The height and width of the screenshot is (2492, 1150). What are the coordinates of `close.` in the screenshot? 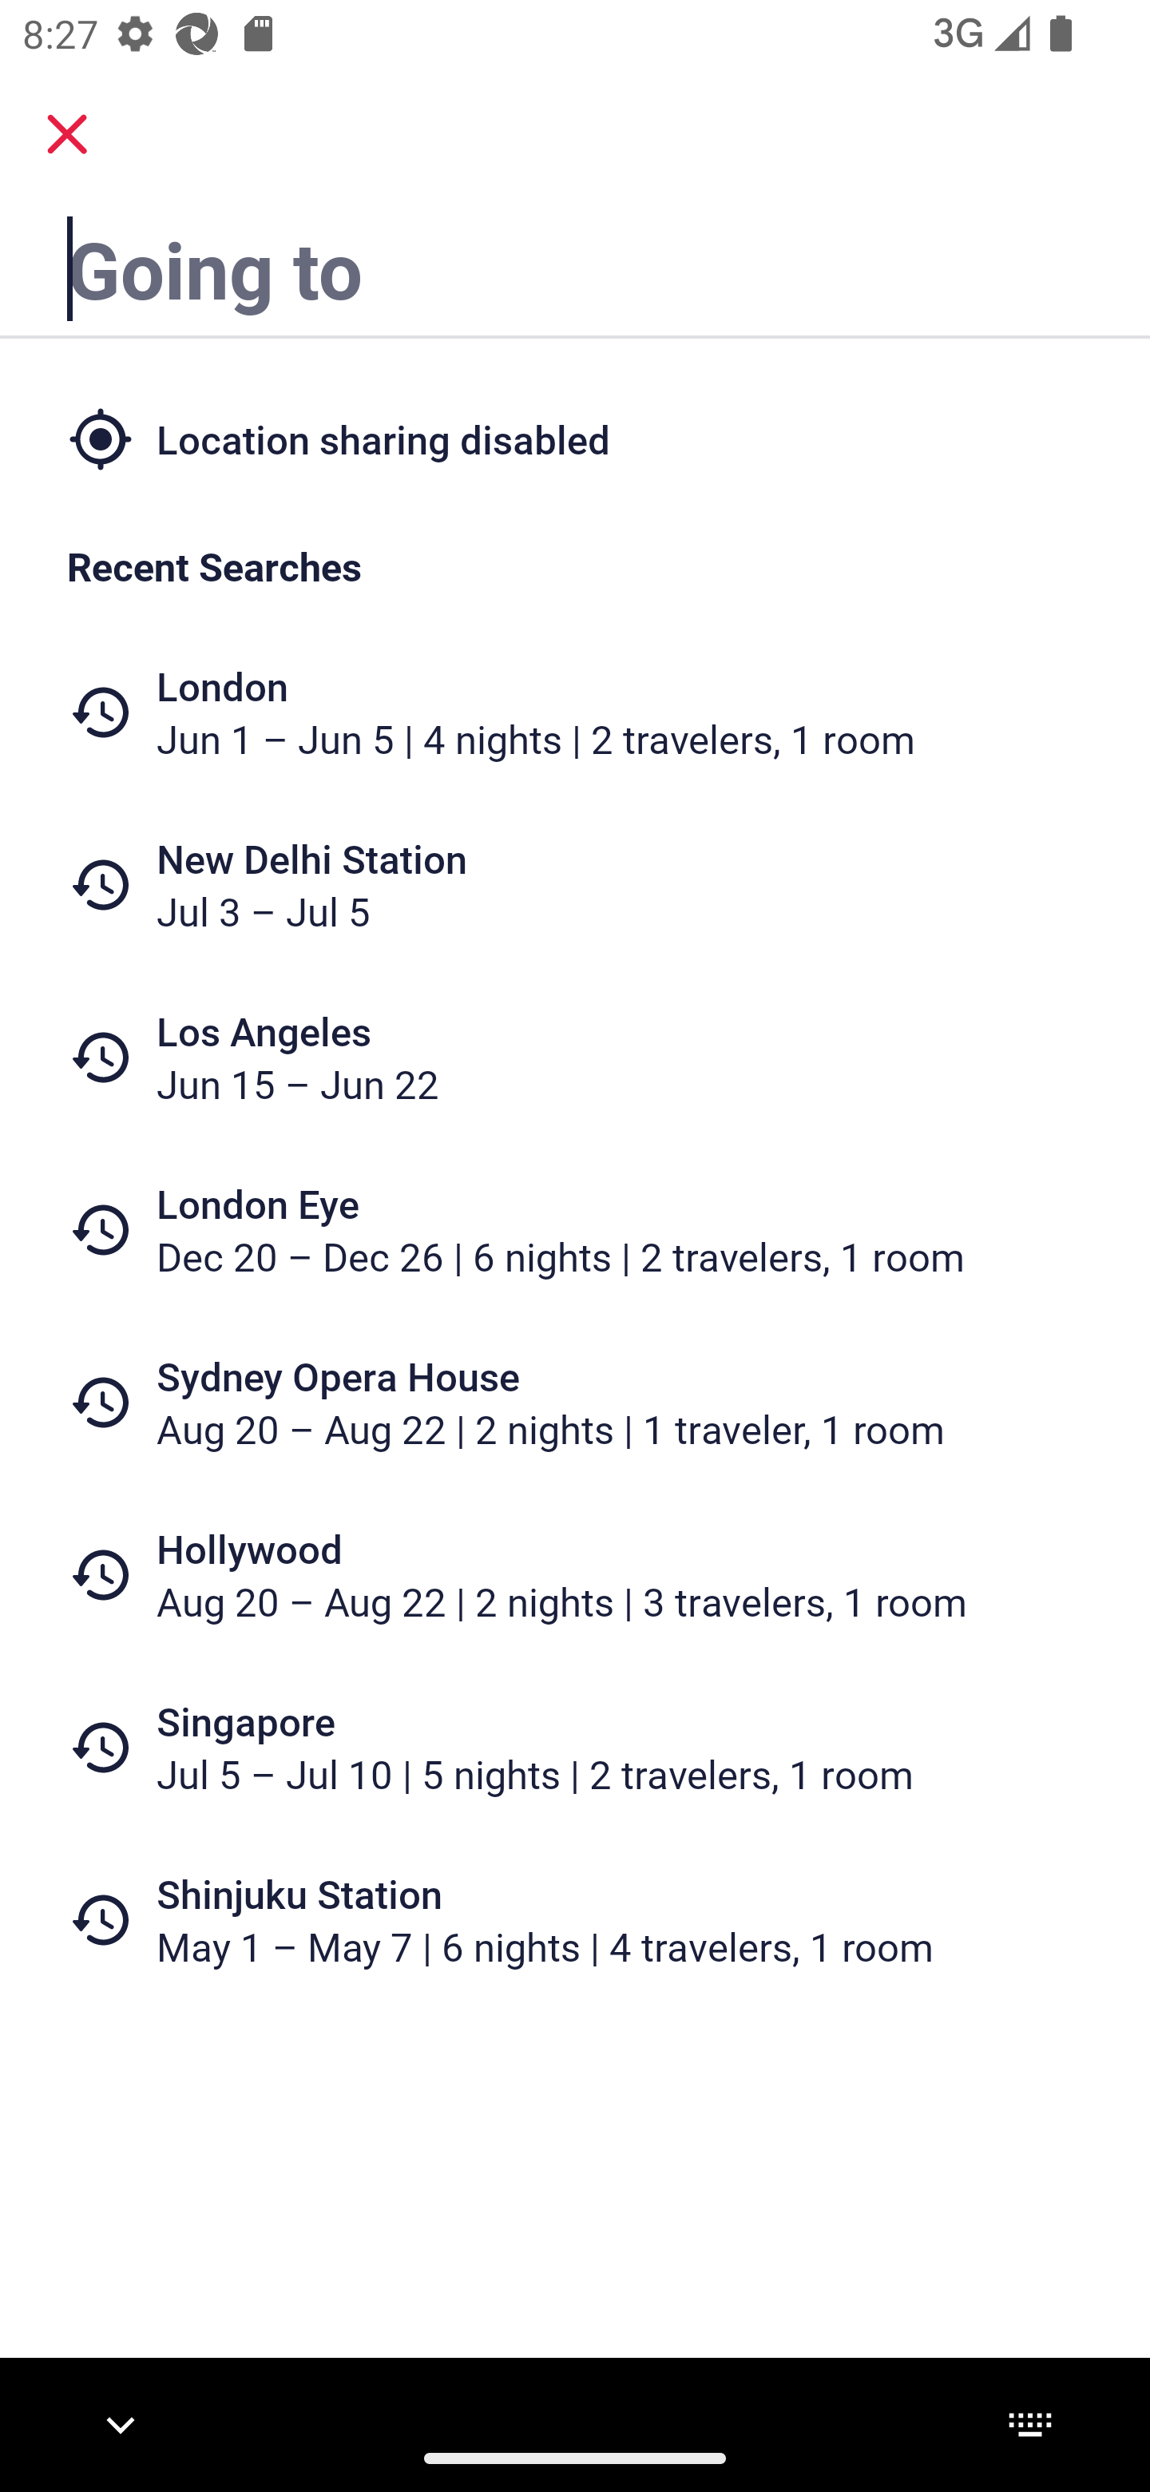 It's located at (67, 134).